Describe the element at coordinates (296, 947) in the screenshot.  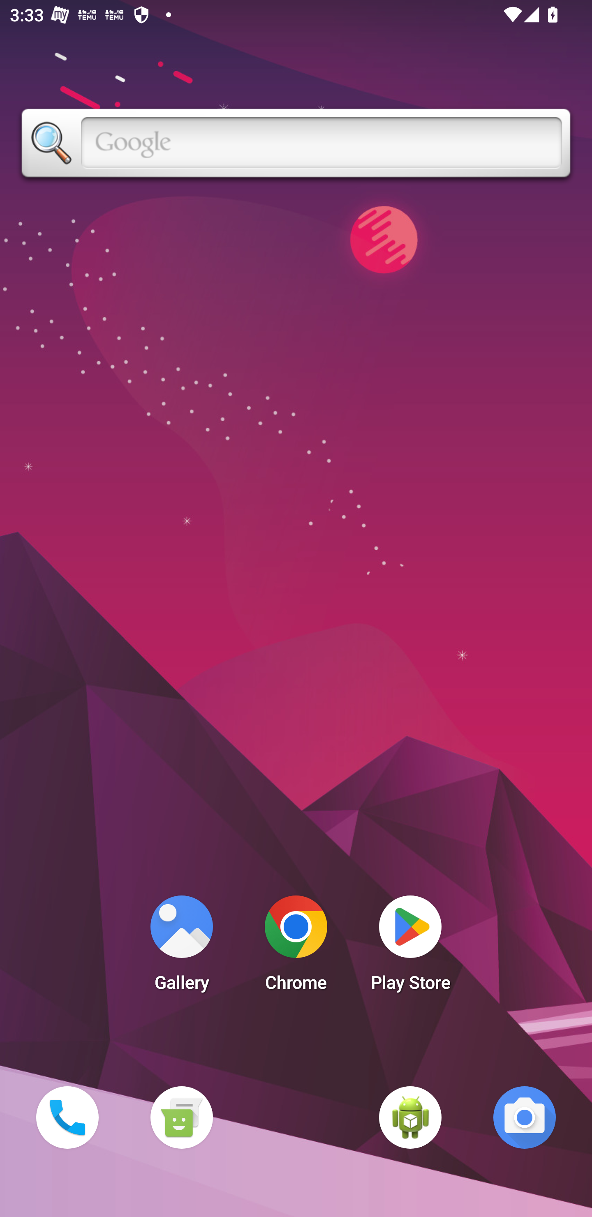
I see `Chrome` at that location.